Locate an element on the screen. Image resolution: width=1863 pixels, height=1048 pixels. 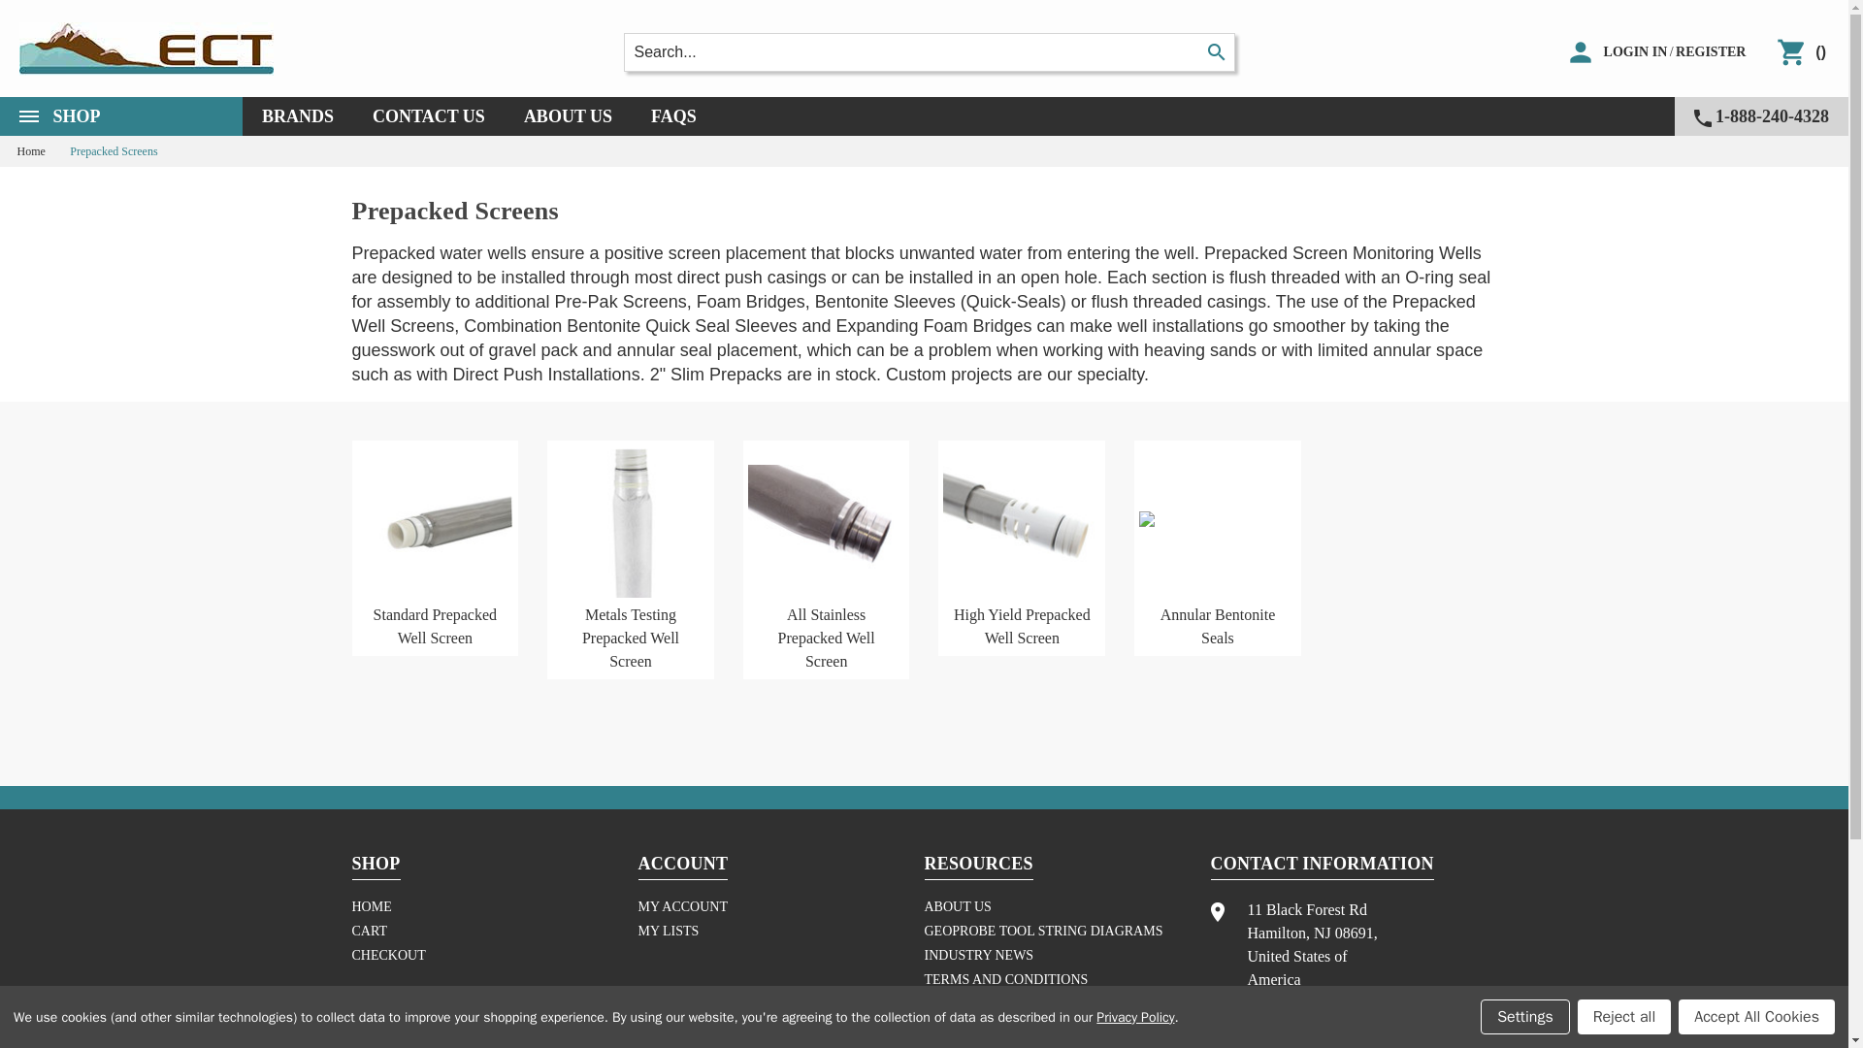
REGISTER is located at coordinates (146, 49).